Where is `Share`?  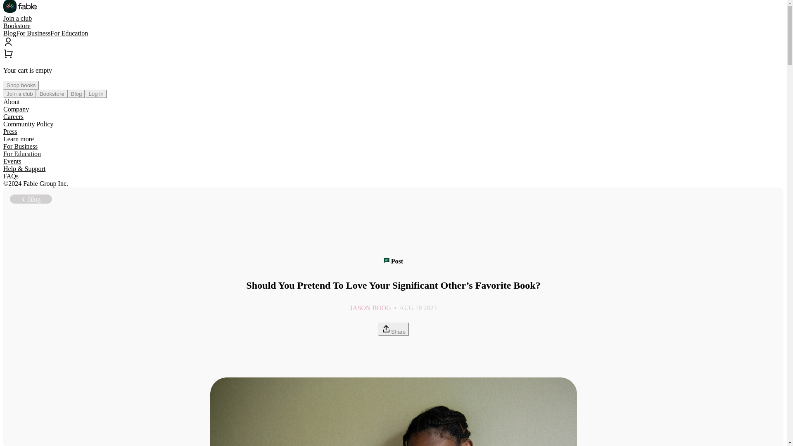
Share is located at coordinates (393, 329).